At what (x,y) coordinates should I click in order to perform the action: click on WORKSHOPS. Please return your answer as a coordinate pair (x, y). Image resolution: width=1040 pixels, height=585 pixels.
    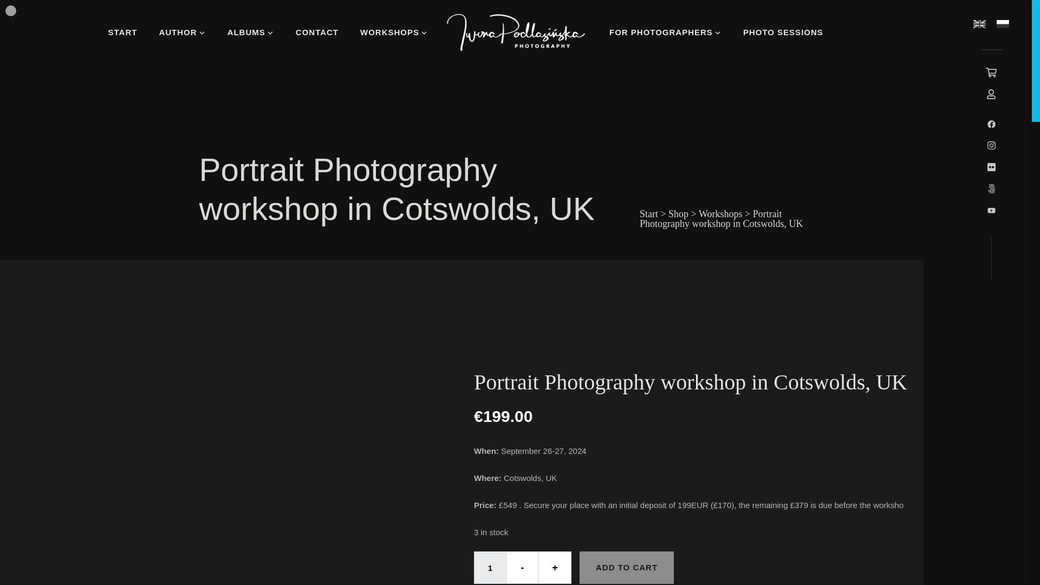
    Looking at the image, I should click on (394, 32).